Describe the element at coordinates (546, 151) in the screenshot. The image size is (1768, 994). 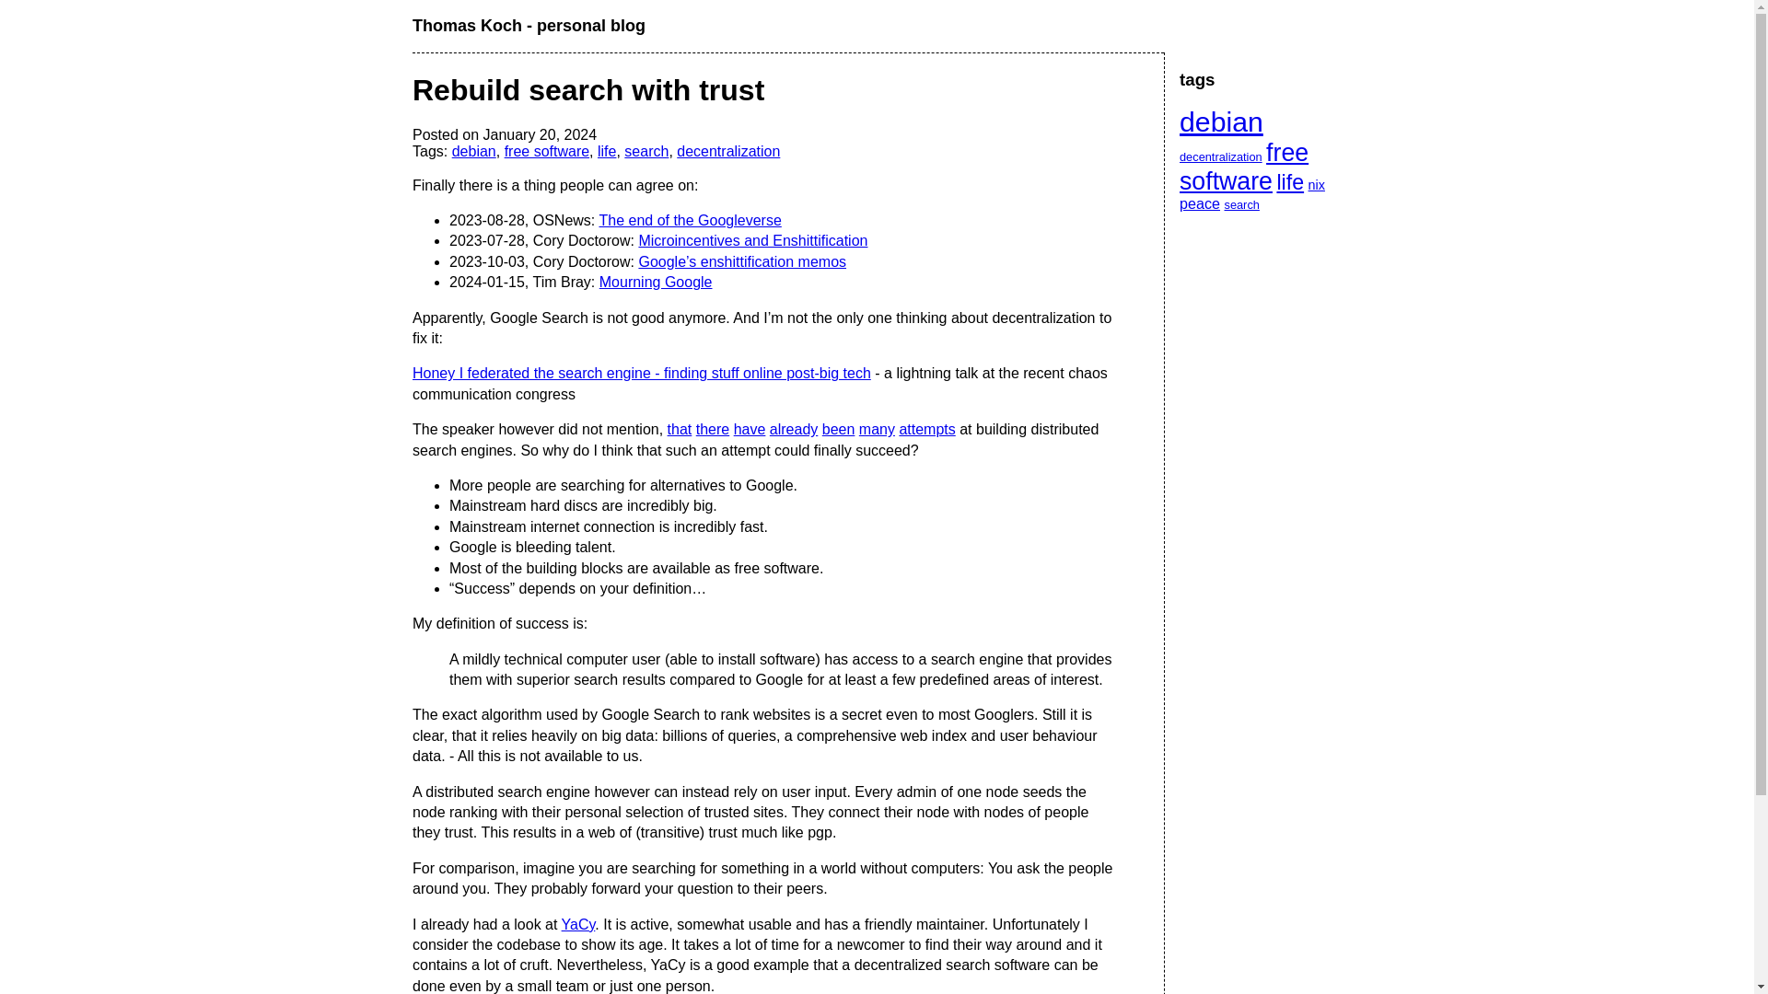
I see `All pages tagged 'free software'.` at that location.